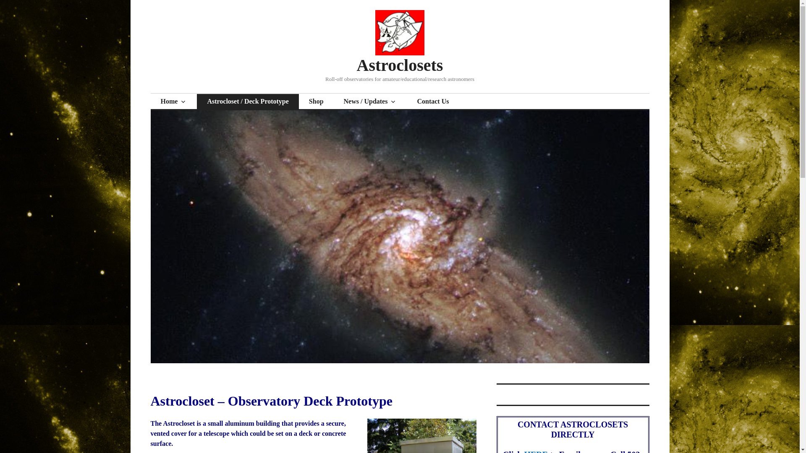 The image size is (806, 453). Describe the element at coordinates (316, 102) in the screenshot. I see `Shop` at that location.